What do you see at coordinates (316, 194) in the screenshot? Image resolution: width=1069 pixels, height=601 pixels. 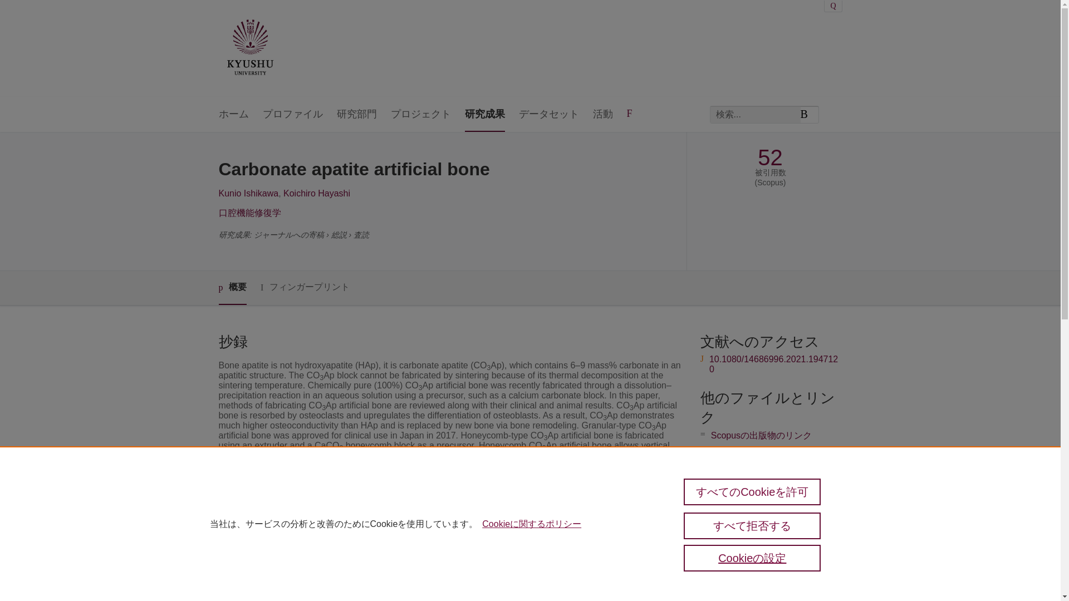 I see `Koichiro Hayashi` at bounding box center [316, 194].